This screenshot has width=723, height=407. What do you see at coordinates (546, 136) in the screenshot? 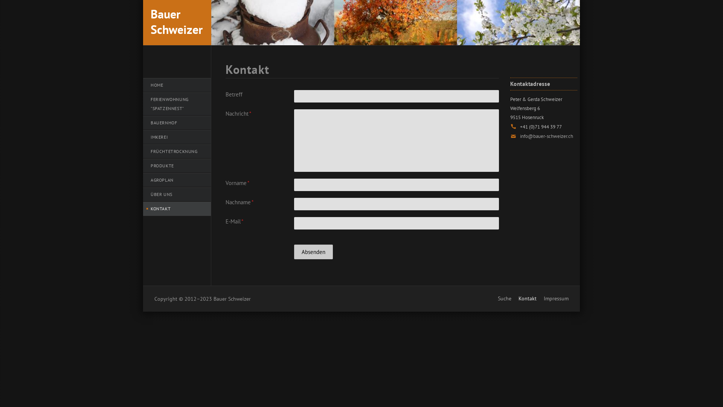
I see `info@bauer-schweizer.ch` at bounding box center [546, 136].